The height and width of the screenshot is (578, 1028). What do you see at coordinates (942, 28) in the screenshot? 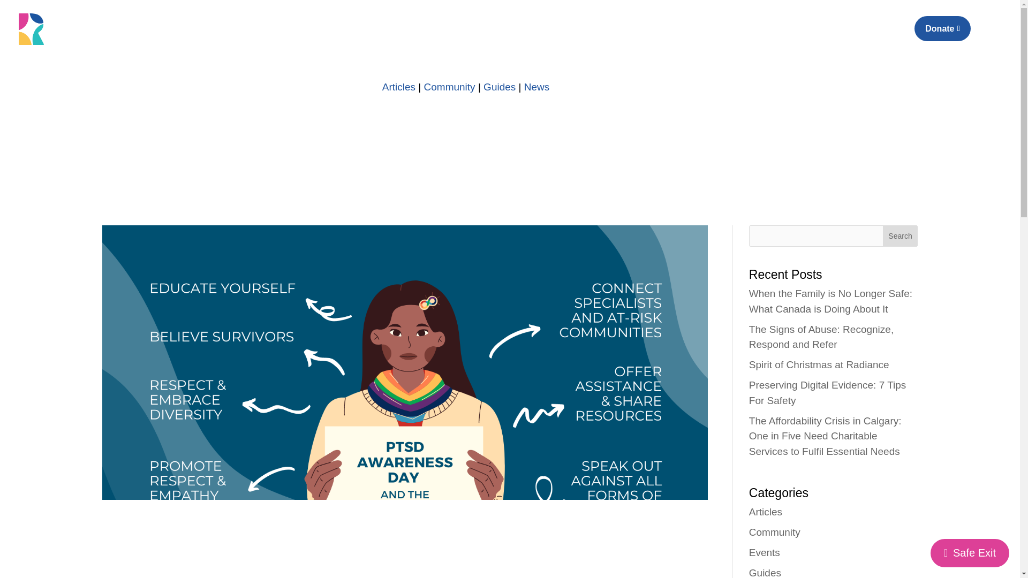
I see `Donate` at bounding box center [942, 28].